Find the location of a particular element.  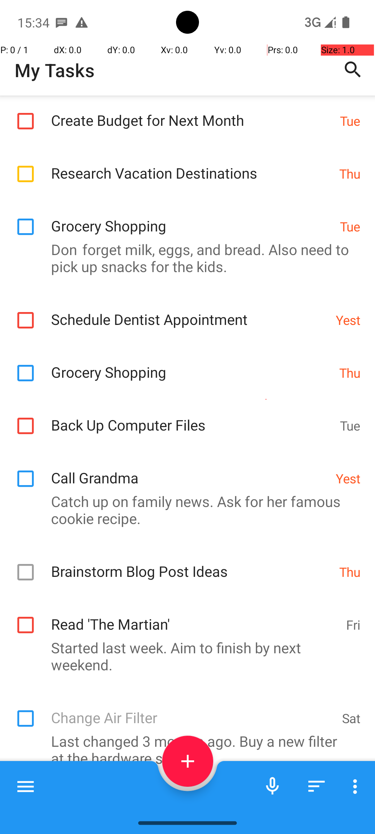

Sat is located at coordinates (351, 718).